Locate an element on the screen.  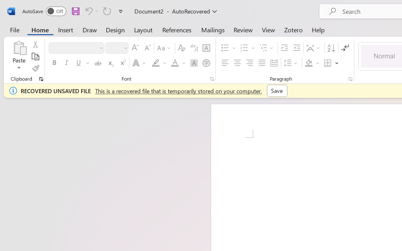
Clear Formatting is located at coordinates (182, 48).